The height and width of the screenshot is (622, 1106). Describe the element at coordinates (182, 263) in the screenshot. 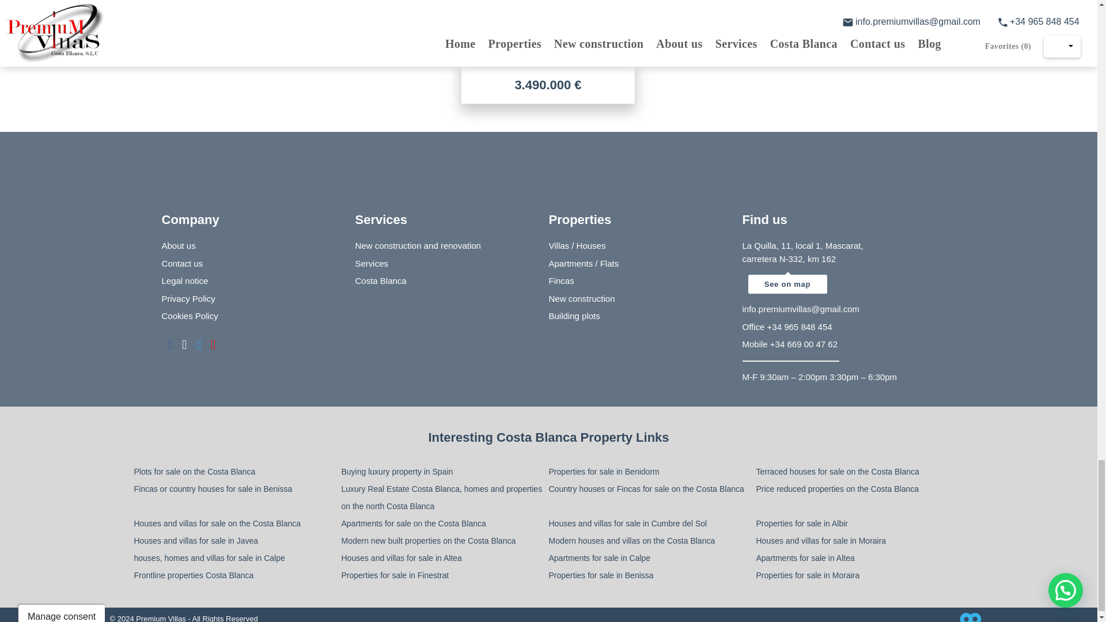

I see `Contact us` at that location.